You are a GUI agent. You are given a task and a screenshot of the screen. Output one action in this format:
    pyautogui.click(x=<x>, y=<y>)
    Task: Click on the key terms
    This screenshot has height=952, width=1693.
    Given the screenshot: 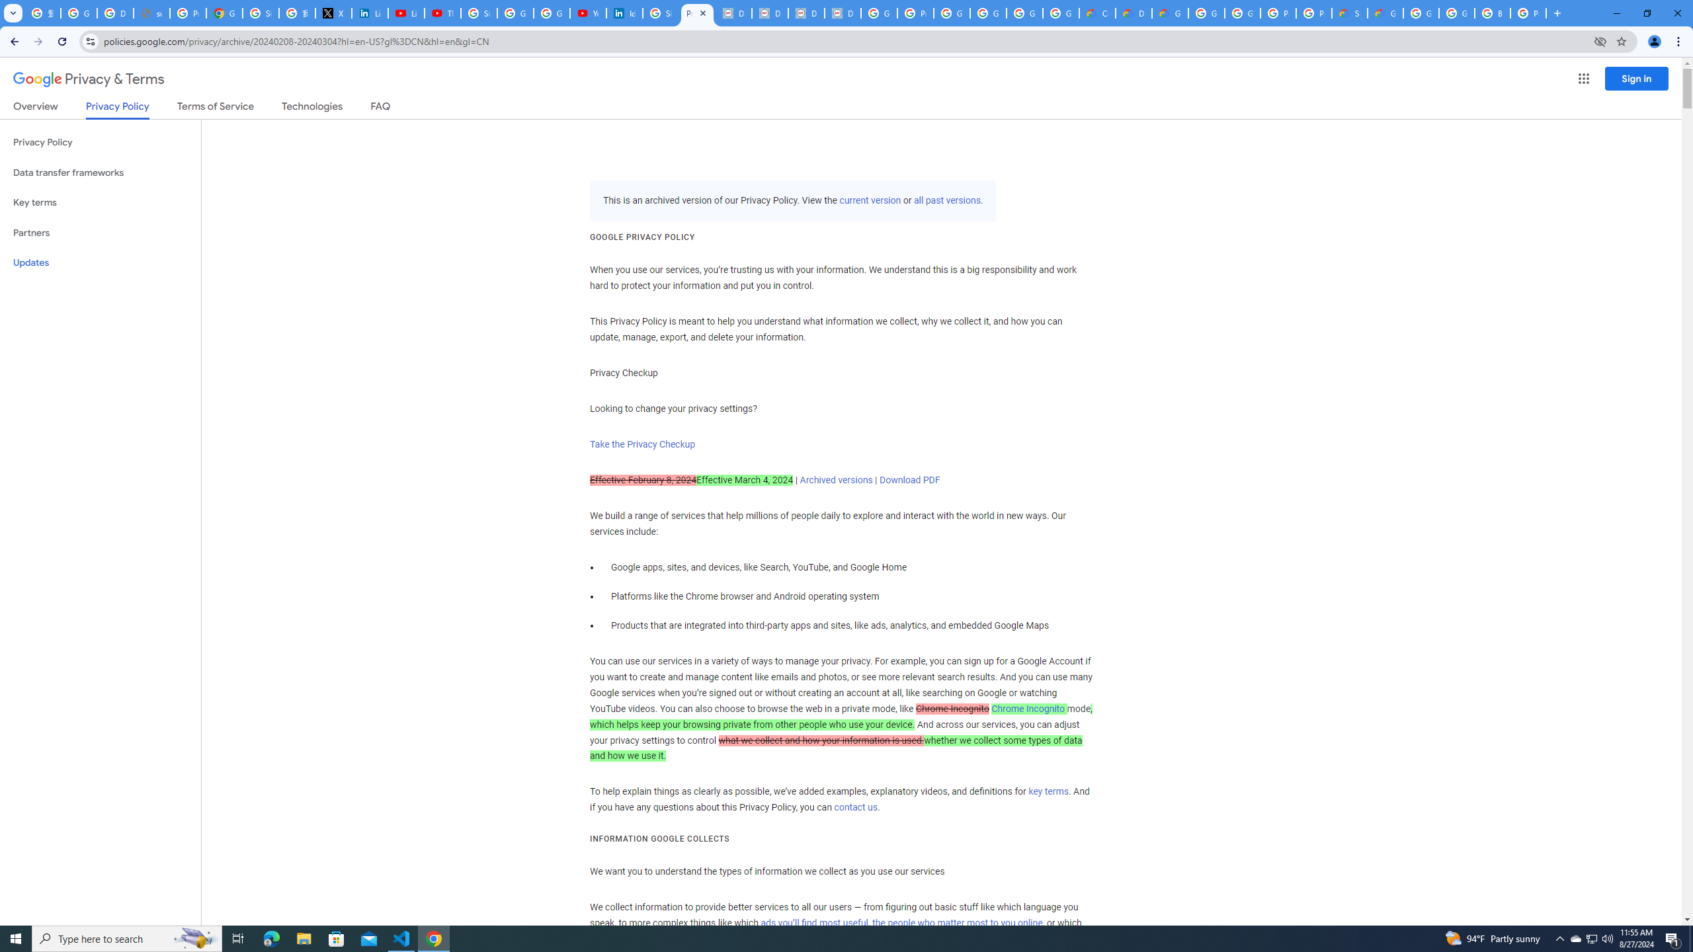 What is the action you would take?
    pyautogui.click(x=1048, y=792)
    